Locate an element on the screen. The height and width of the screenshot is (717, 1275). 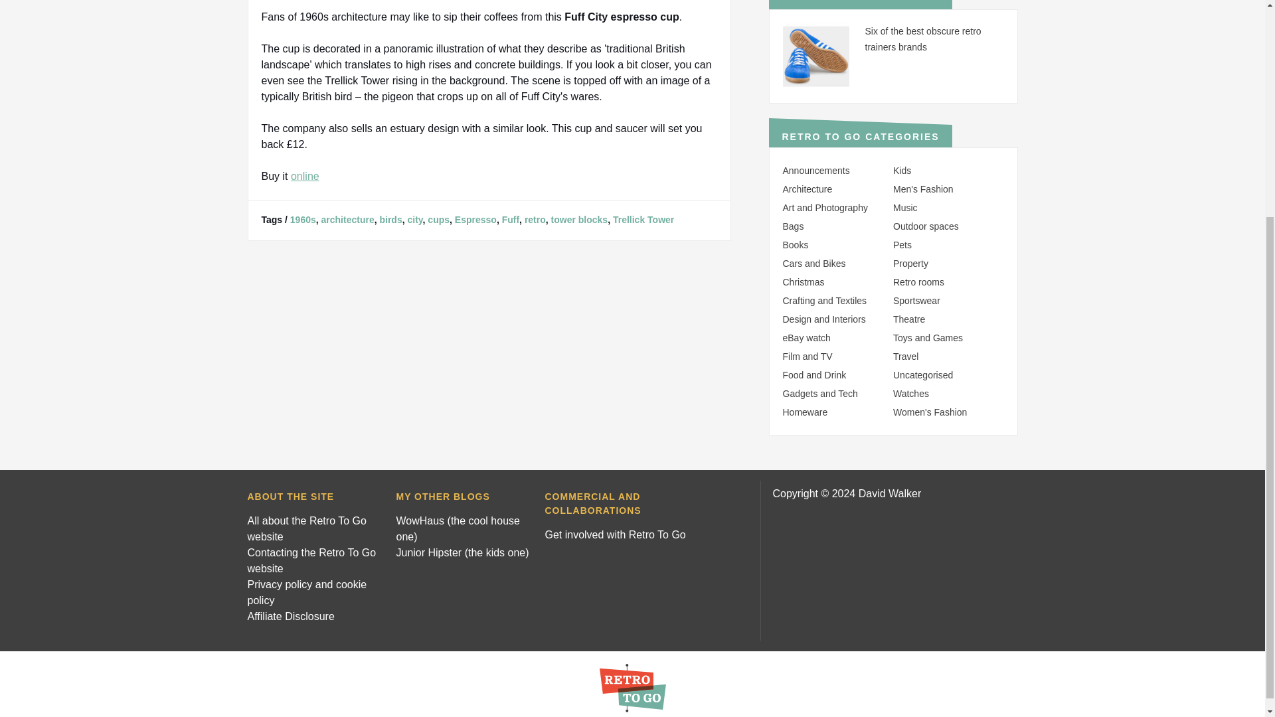
cups is located at coordinates (438, 219).